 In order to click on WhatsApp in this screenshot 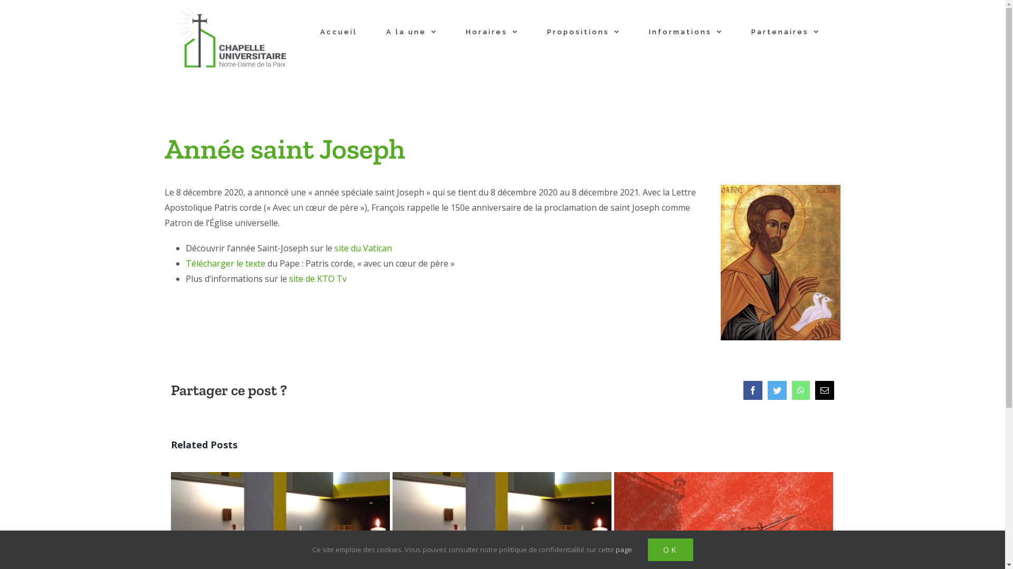, I will do `click(801, 390)`.